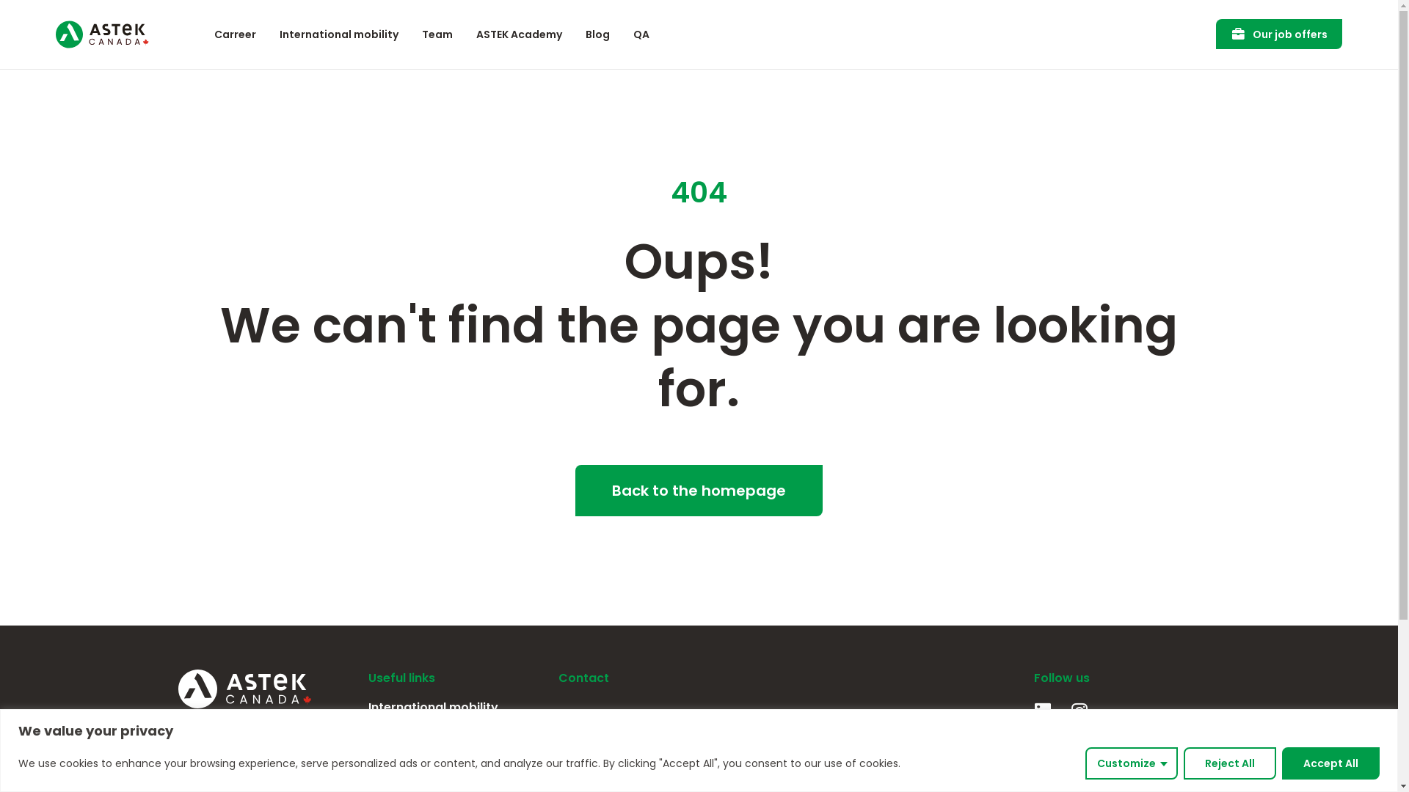  I want to click on Reject All, so click(1230, 763).